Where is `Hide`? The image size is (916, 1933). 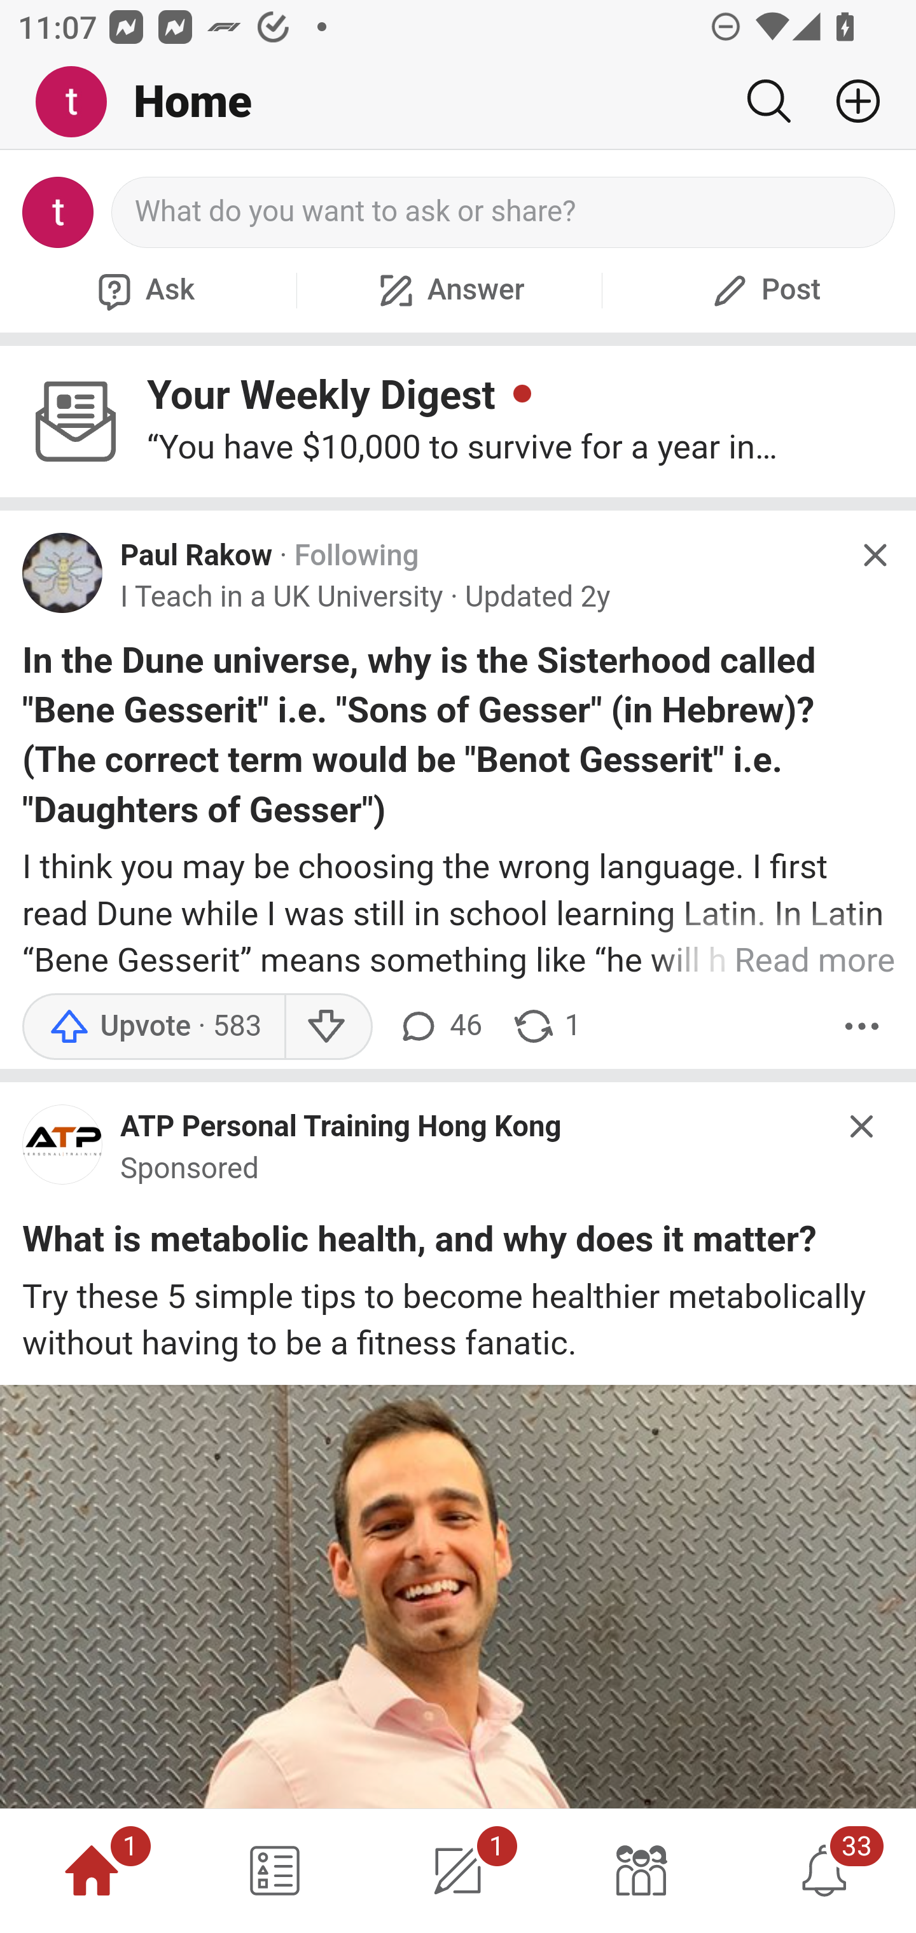
Hide is located at coordinates (863, 1127).